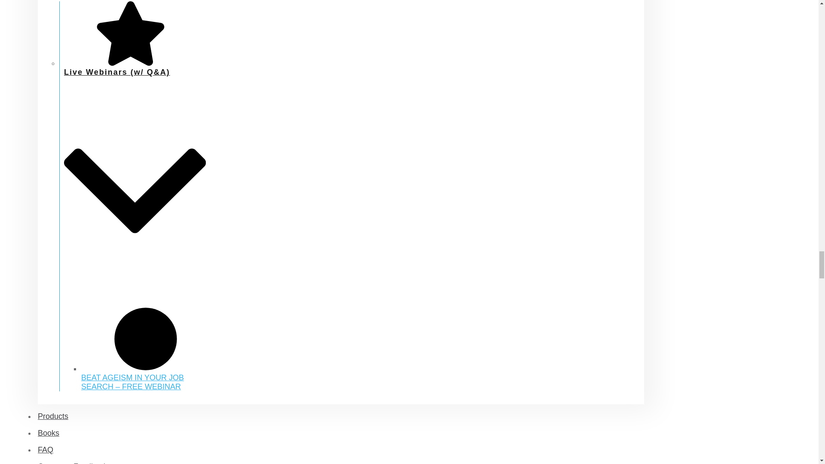 Image resolution: width=825 pixels, height=464 pixels. I want to click on FAQ, so click(46, 449).